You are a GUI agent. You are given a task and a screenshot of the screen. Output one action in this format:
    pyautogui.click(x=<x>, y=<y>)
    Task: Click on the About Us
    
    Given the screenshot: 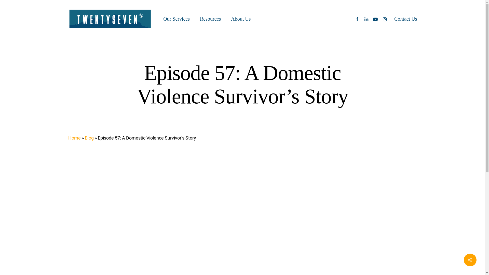 What is the action you would take?
    pyautogui.click(x=241, y=19)
    